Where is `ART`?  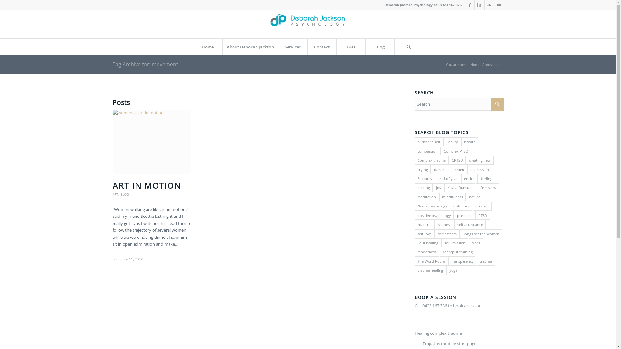 ART is located at coordinates (115, 194).